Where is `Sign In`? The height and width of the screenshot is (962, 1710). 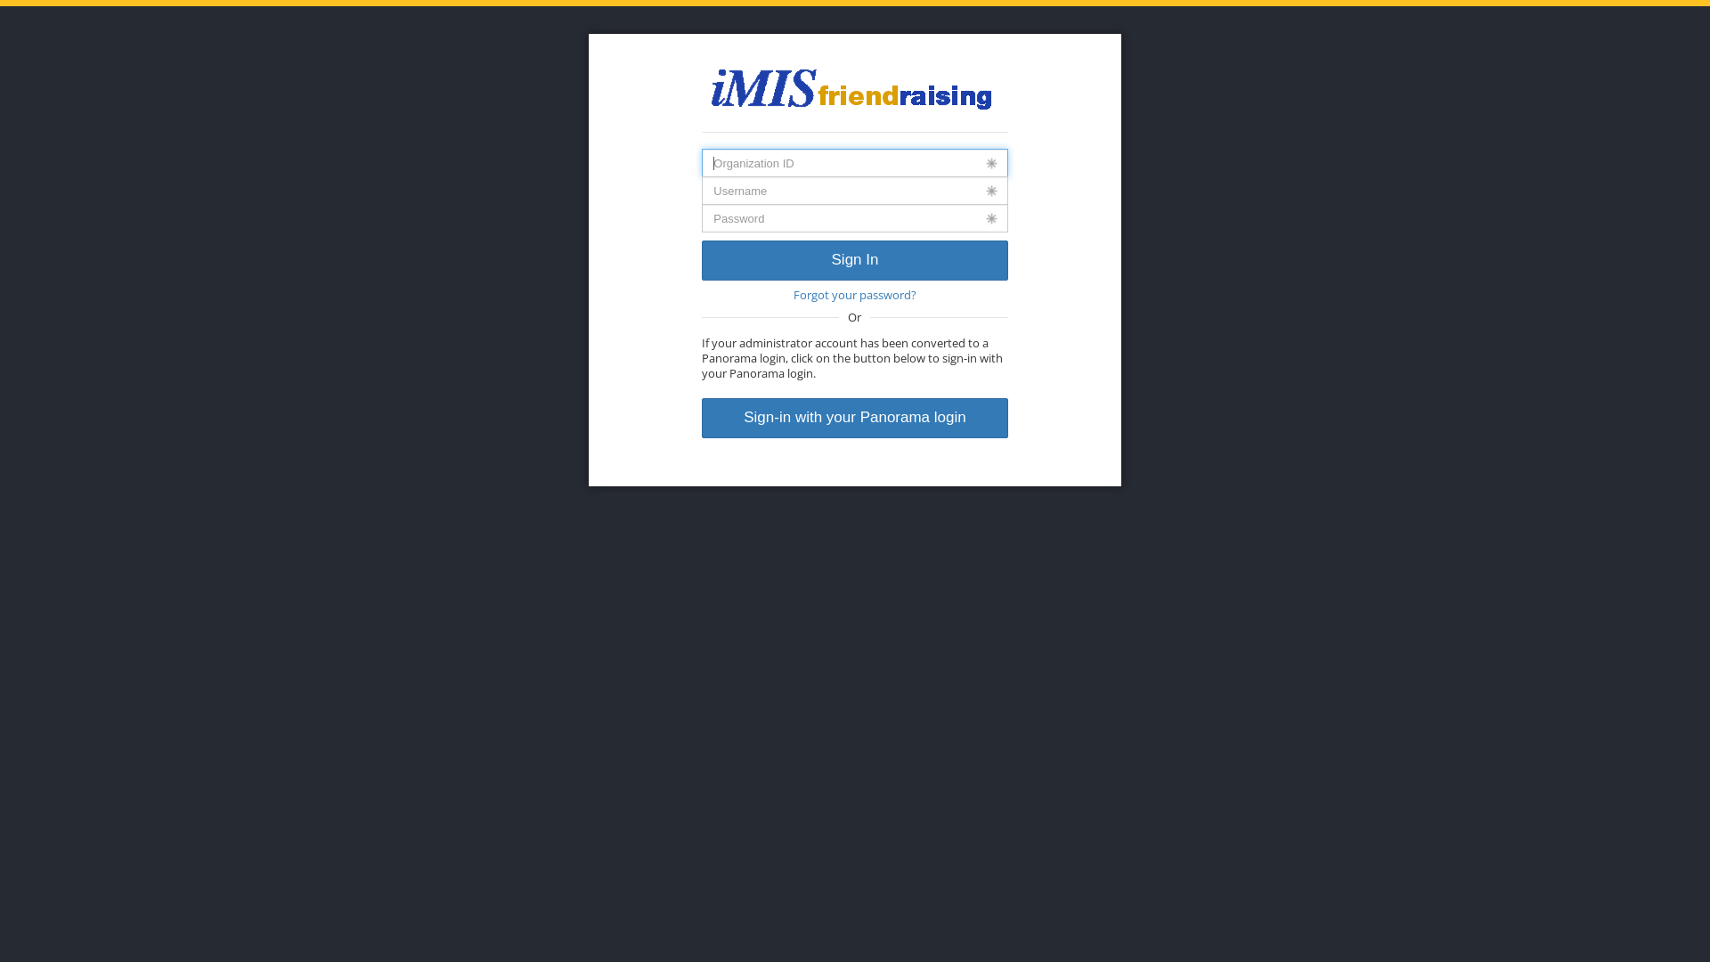 Sign In is located at coordinates (855, 260).